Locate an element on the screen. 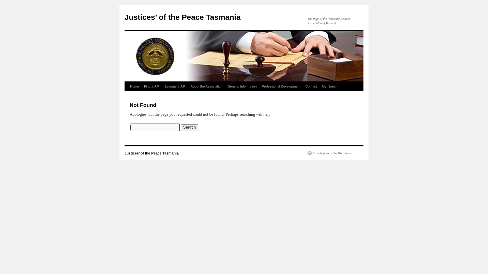  General Information is located at coordinates (242, 87).